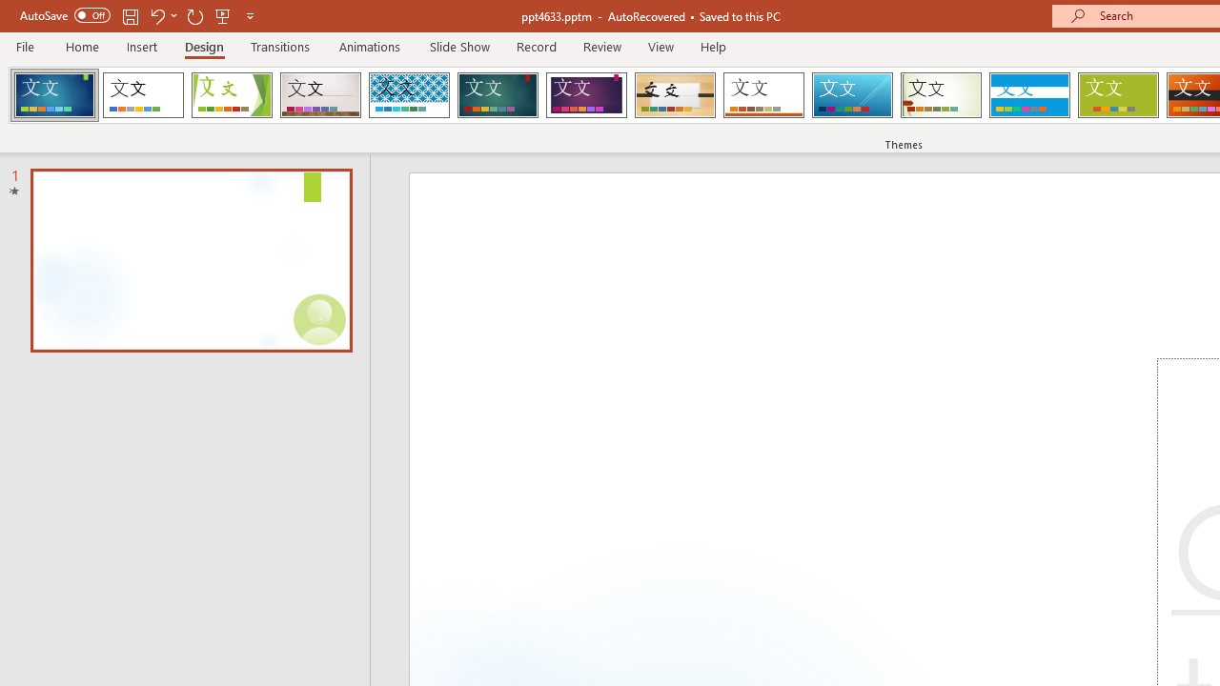  What do you see at coordinates (763, 95) in the screenshot?
I see `Retrospect Loading Preview...` at bounding box center [763, 95].